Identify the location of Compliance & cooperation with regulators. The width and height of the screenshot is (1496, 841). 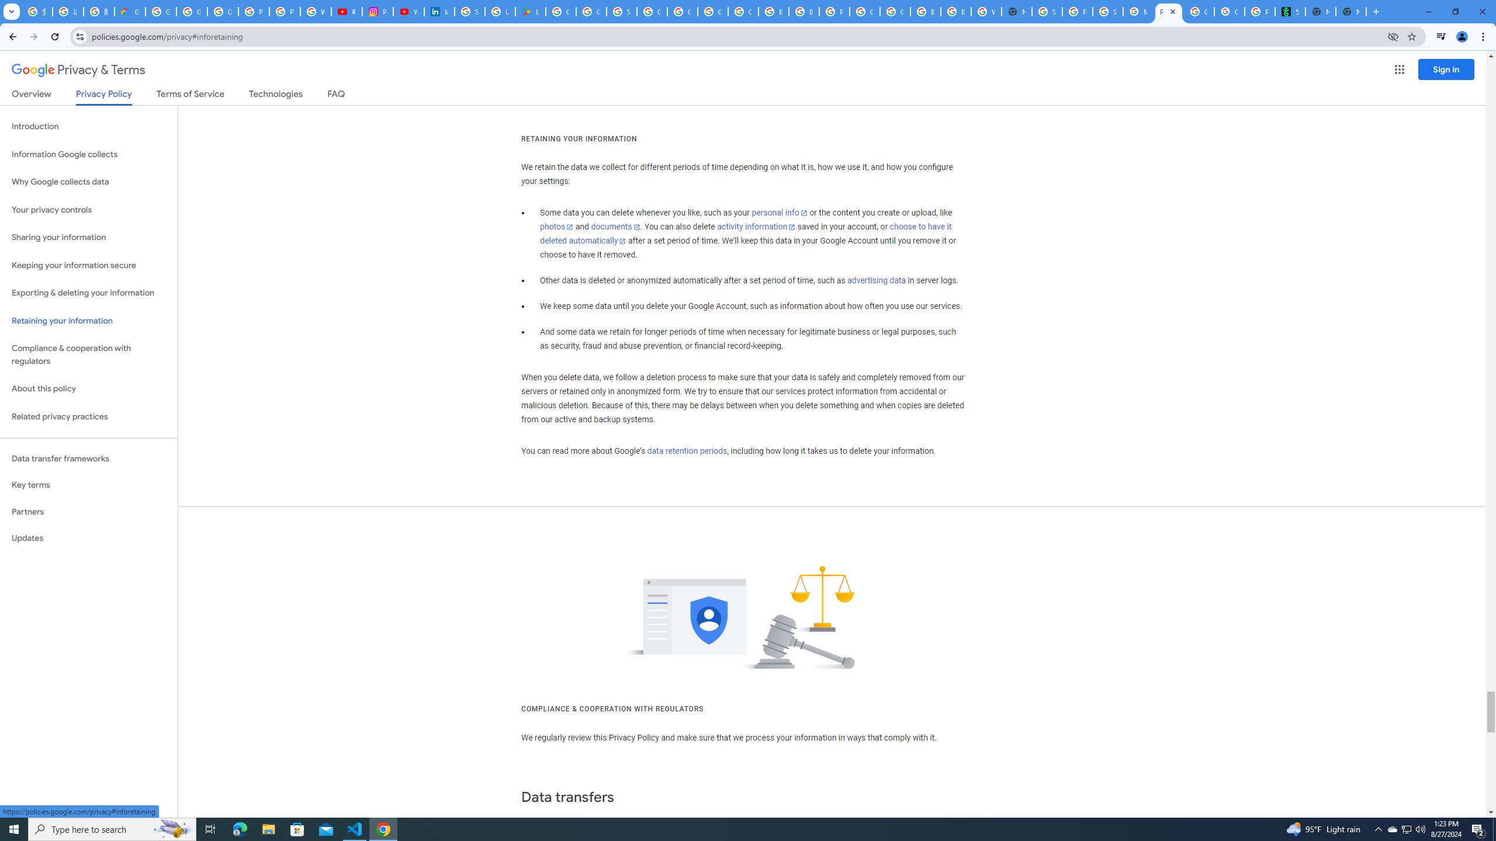
(89, 355).